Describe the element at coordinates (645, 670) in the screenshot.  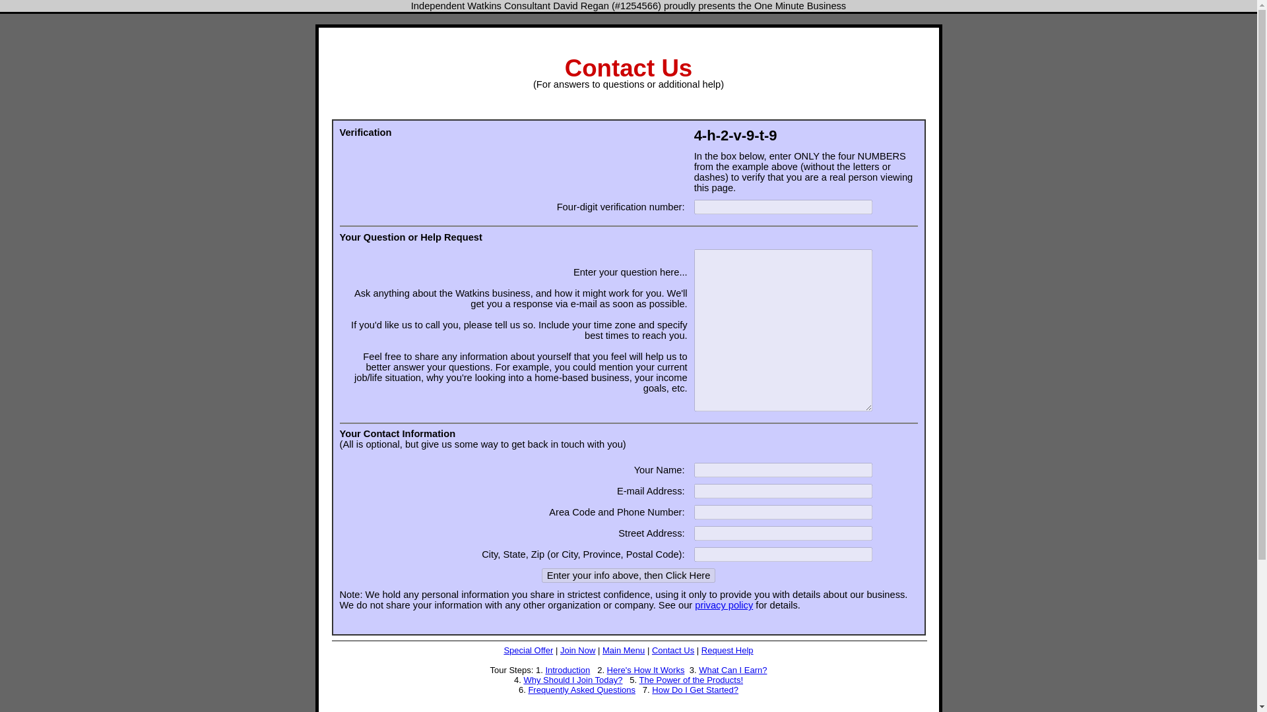
I see `Here's How It Works` at that location.